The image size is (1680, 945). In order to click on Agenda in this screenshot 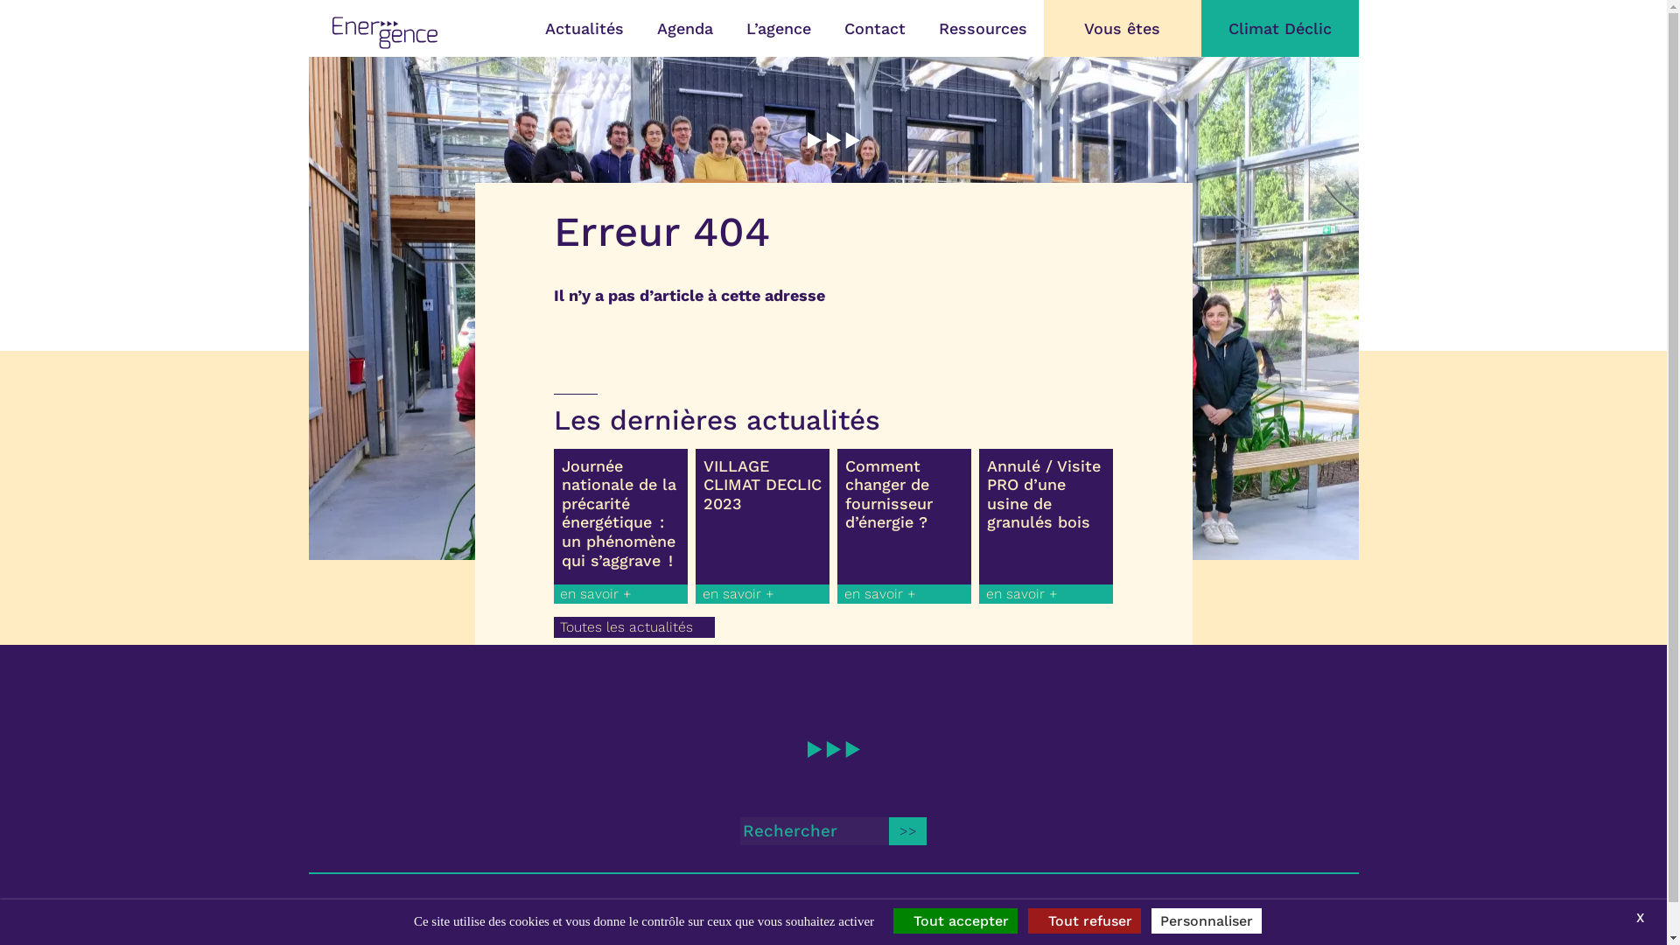, I will do `click(685, 28)`.